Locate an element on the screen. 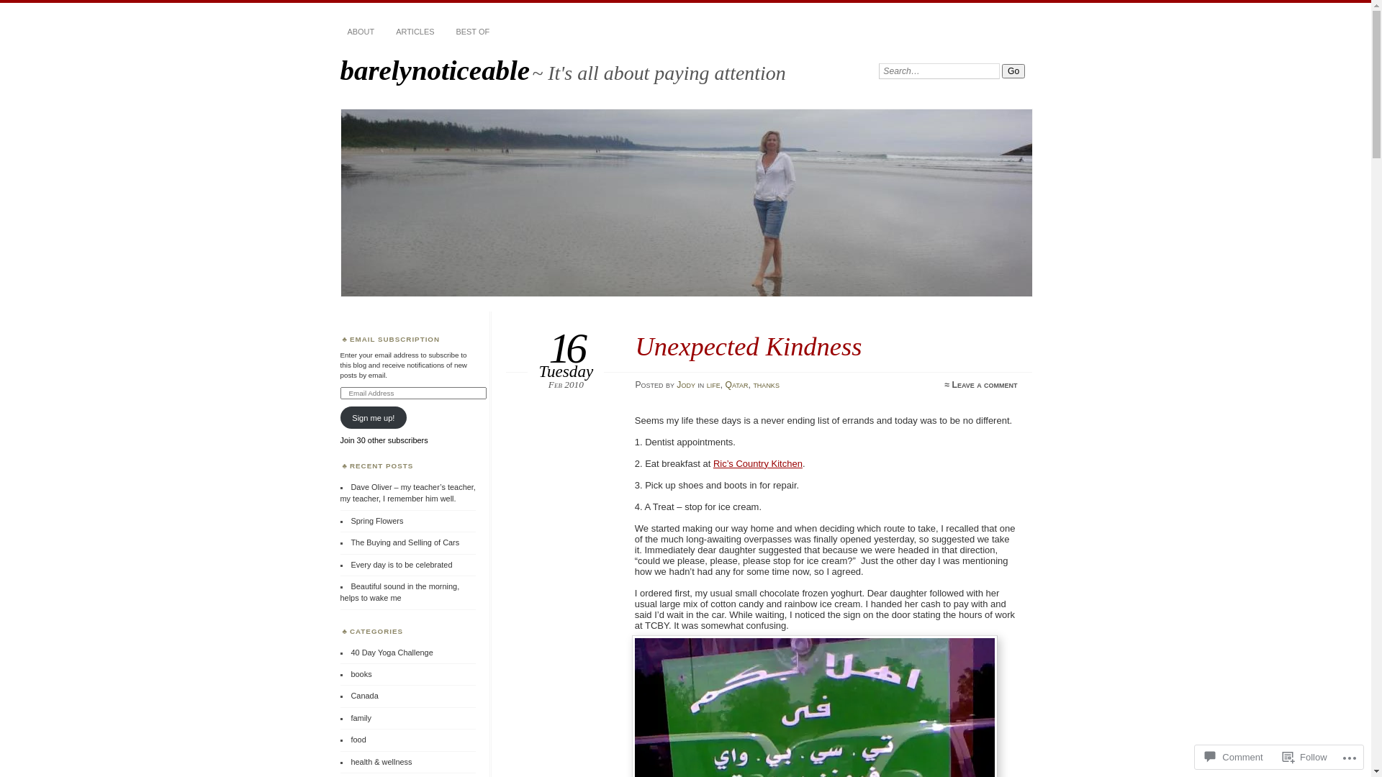 The image size is (1382, 777). The Buying and Selling of Cars is located at coordinates (405, 542).